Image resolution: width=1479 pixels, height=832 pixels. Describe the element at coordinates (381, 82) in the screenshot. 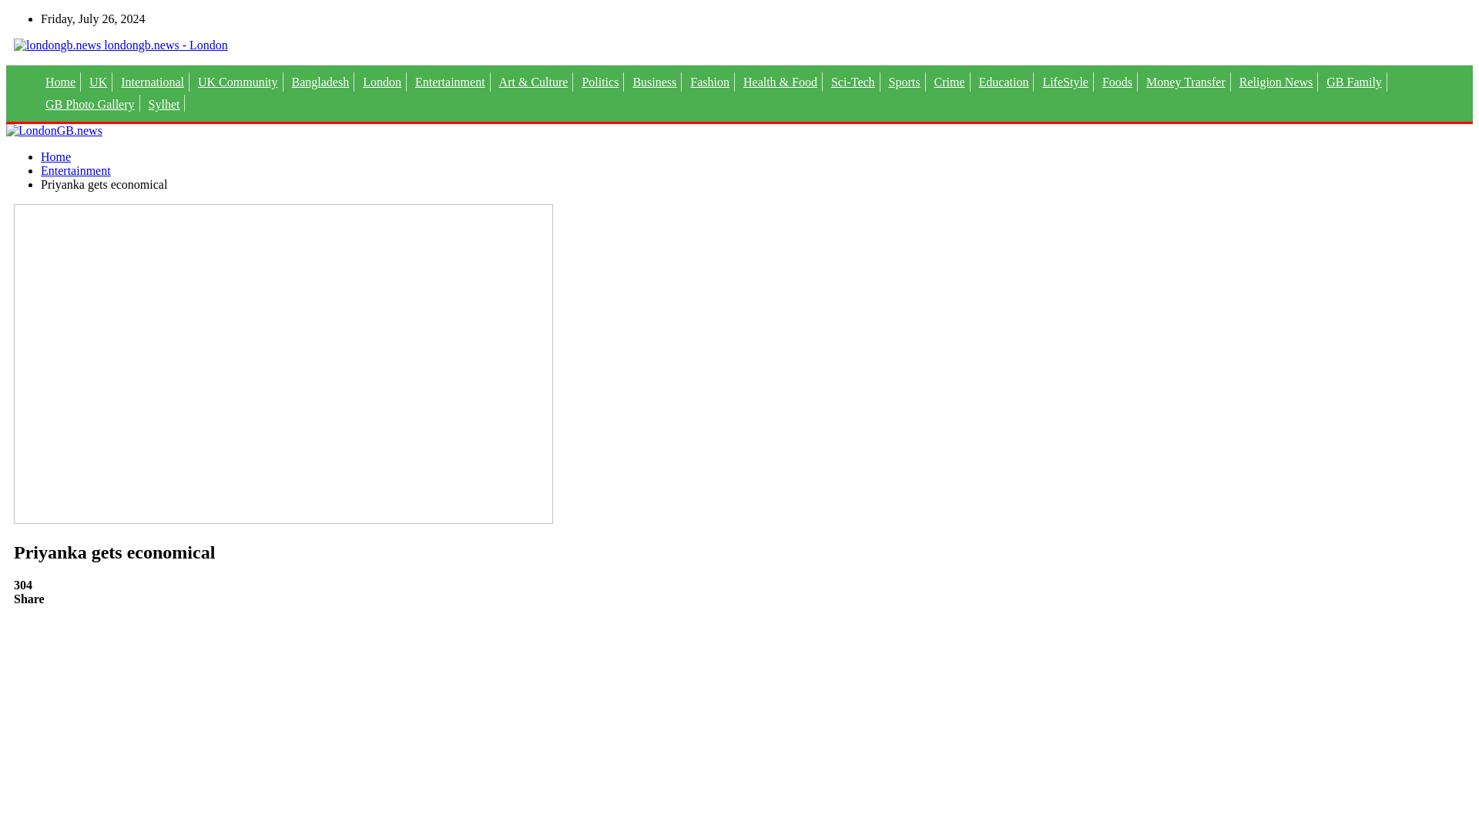

I see `London` at that location.